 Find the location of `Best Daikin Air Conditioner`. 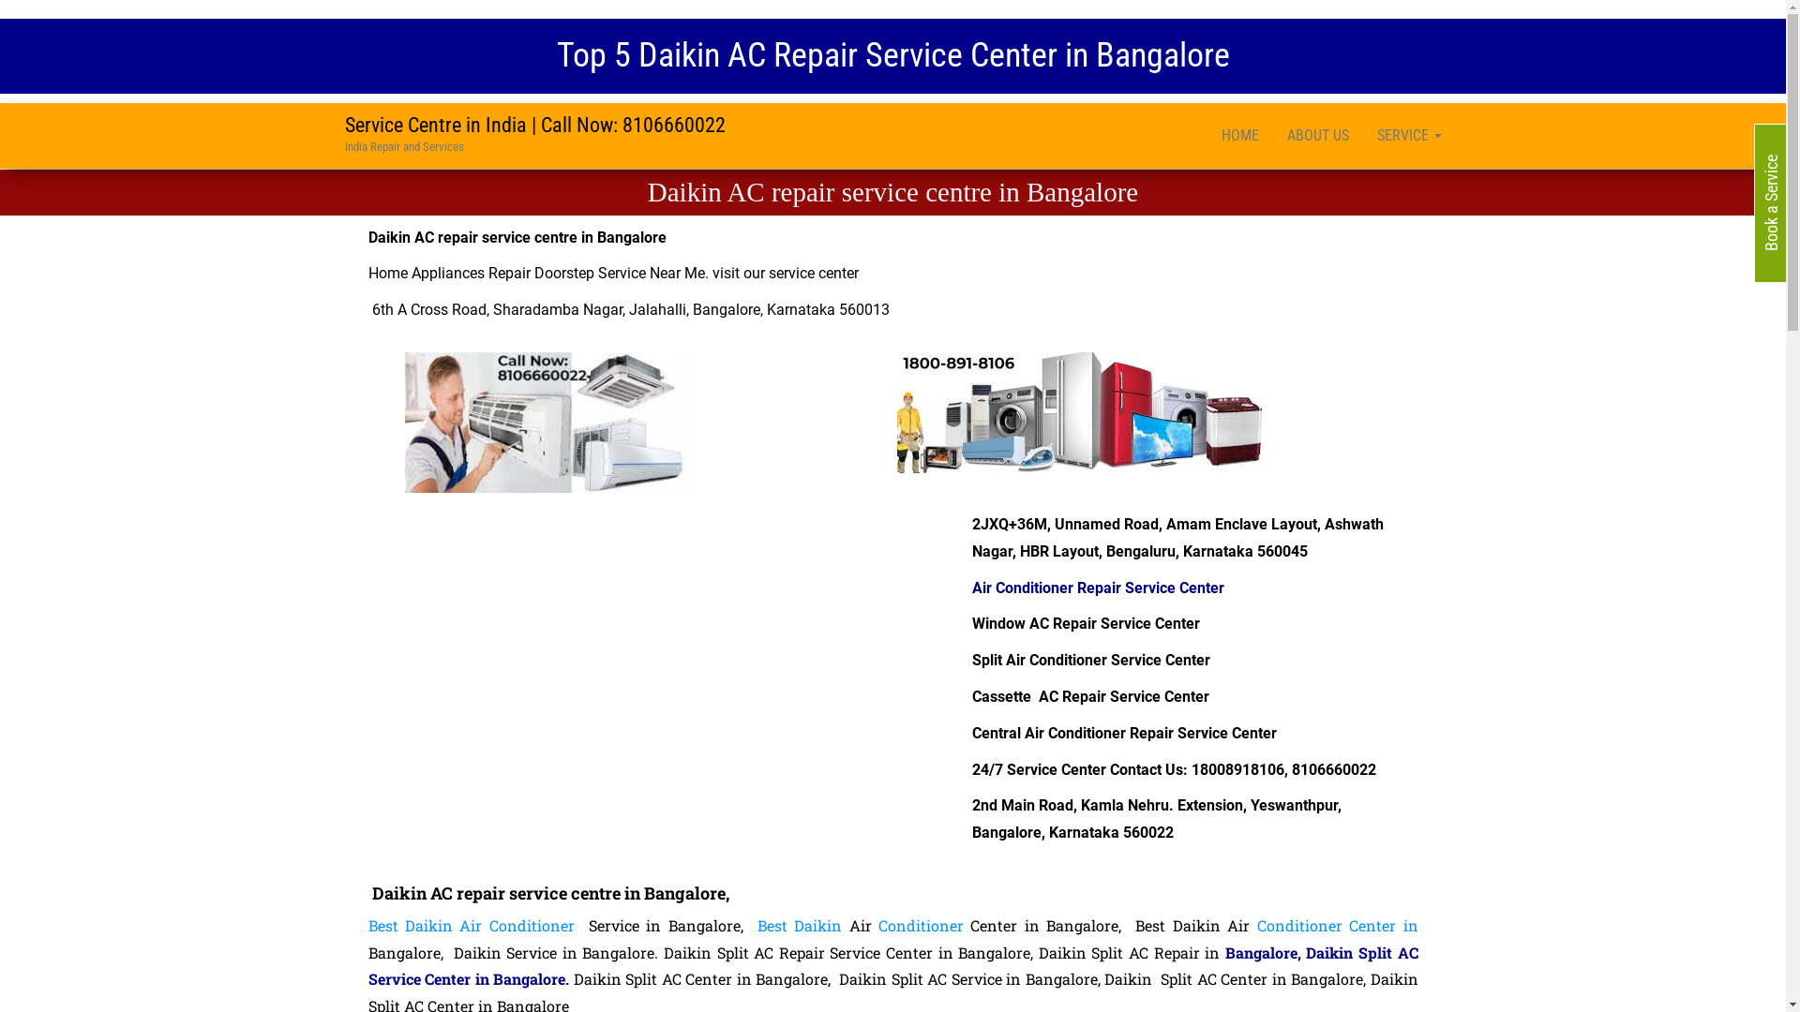

Best Daikin Air Conditioner is located at coordinates (471, 926).